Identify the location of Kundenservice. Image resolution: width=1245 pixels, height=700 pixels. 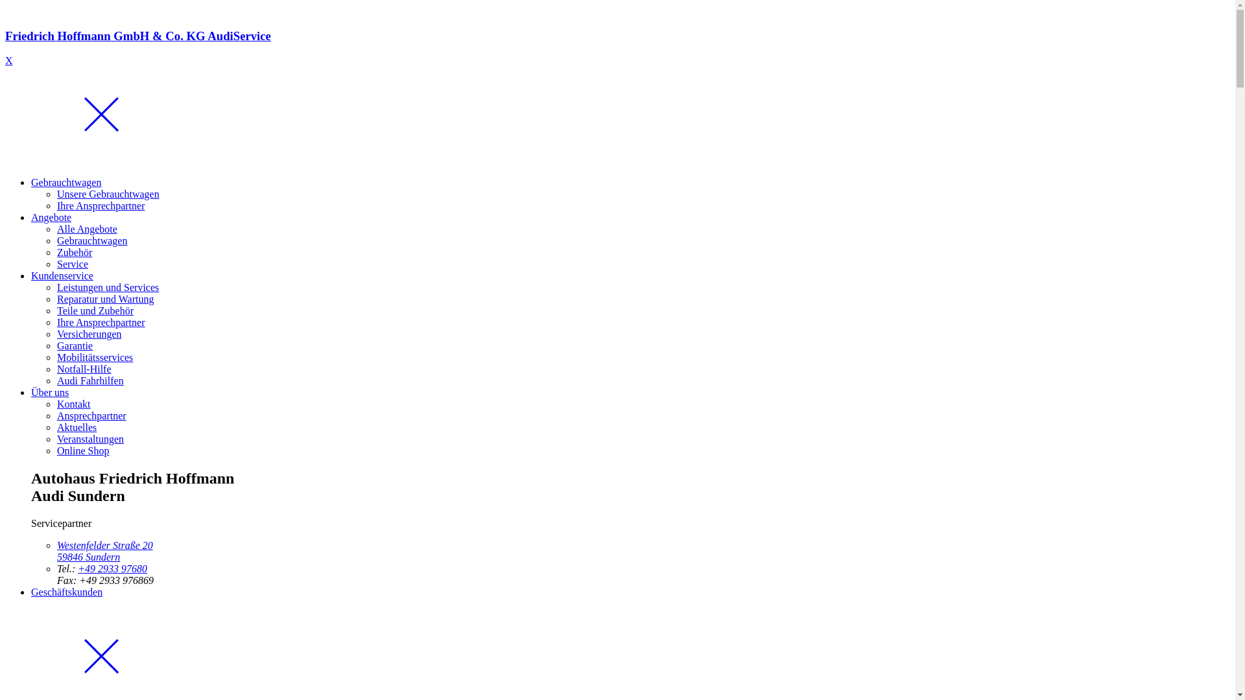
(62, 276).